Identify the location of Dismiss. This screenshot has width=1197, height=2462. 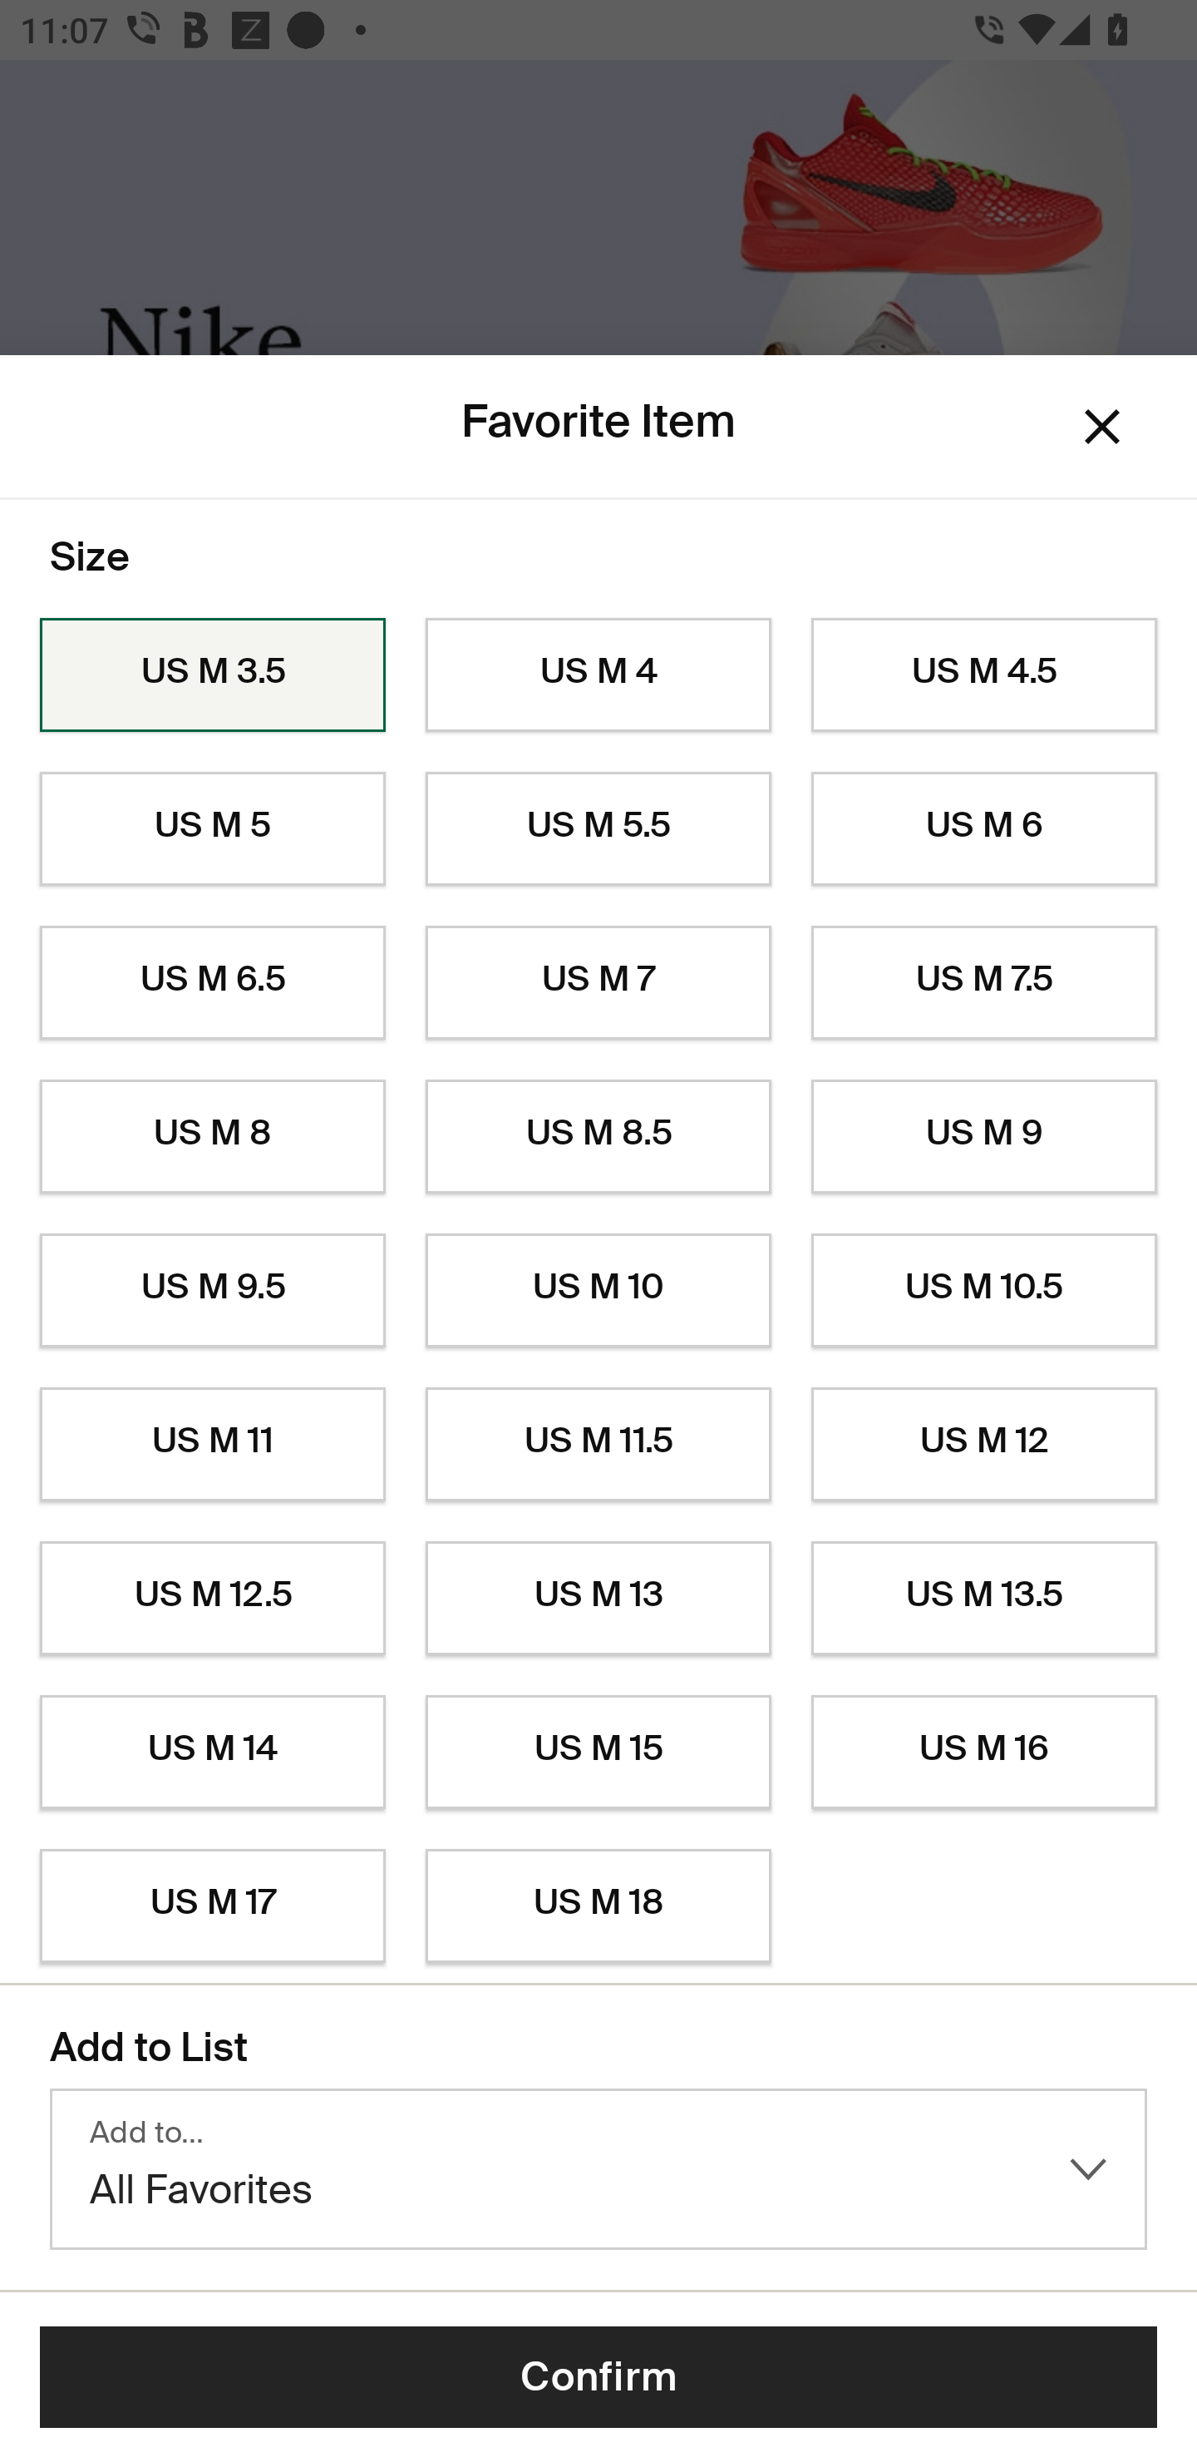
(1102, 428).